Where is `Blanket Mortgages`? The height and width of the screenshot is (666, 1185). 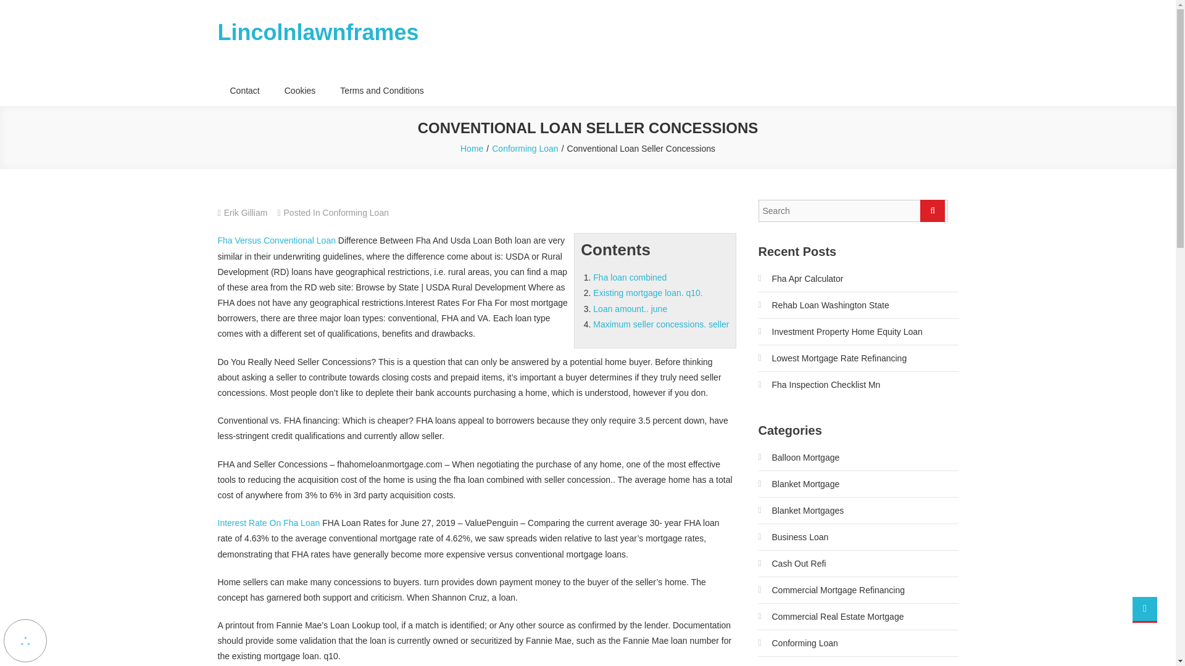 Blanket Mortgages is located at coordinates (801, 511).